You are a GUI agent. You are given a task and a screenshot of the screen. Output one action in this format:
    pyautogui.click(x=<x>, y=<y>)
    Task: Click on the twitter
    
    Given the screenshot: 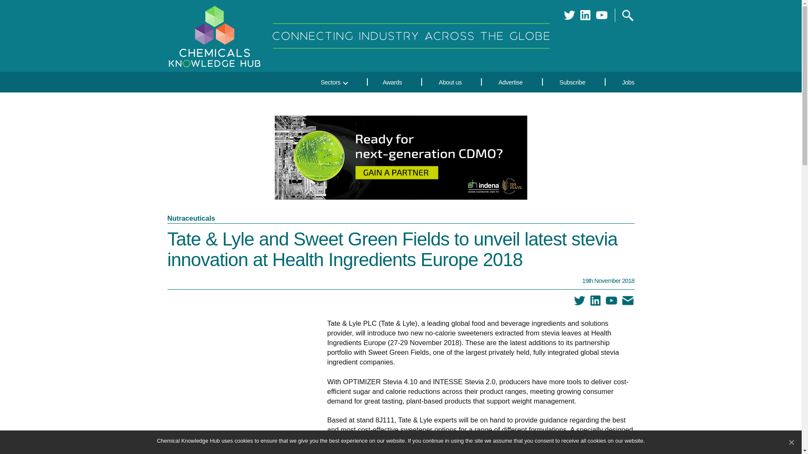 What is the action you would take?
    pyautogui.click(x=569, y=15)
    